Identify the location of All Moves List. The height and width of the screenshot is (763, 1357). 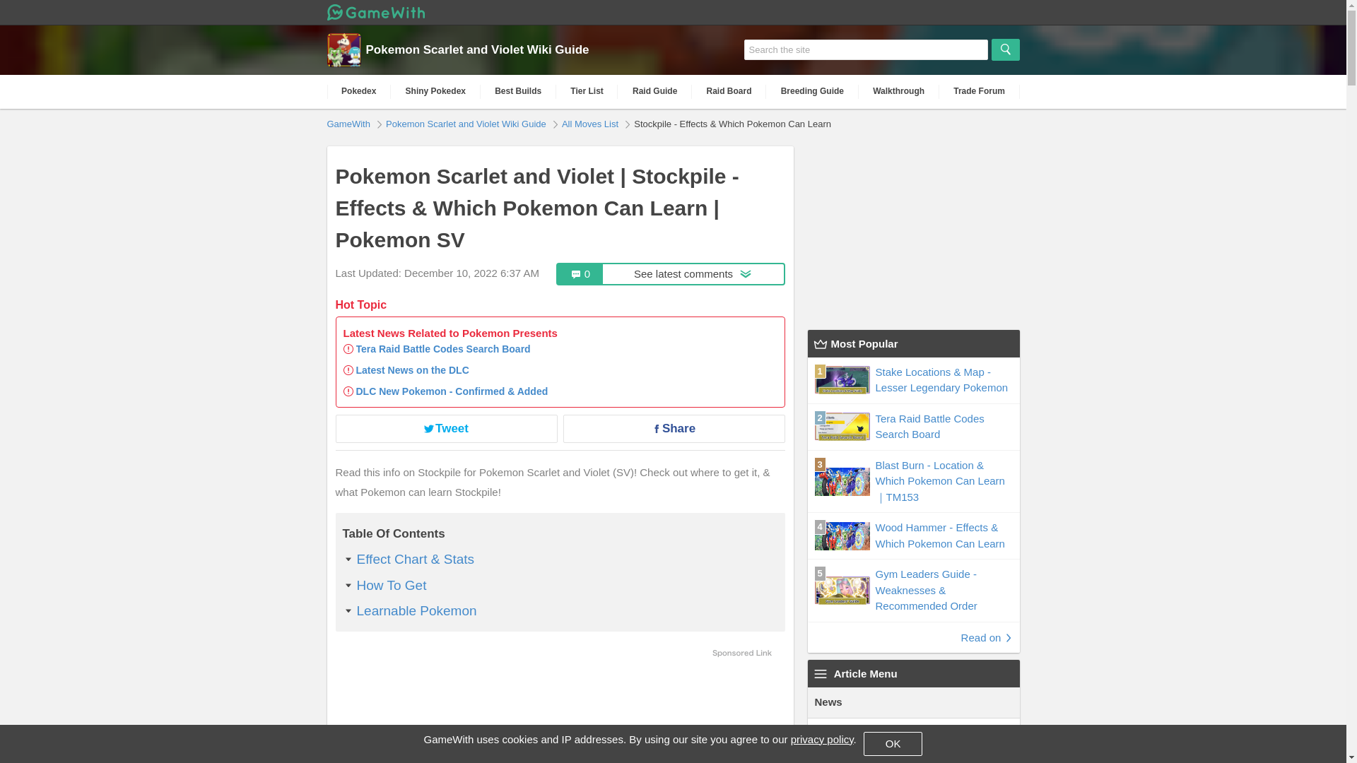
(591, 123).